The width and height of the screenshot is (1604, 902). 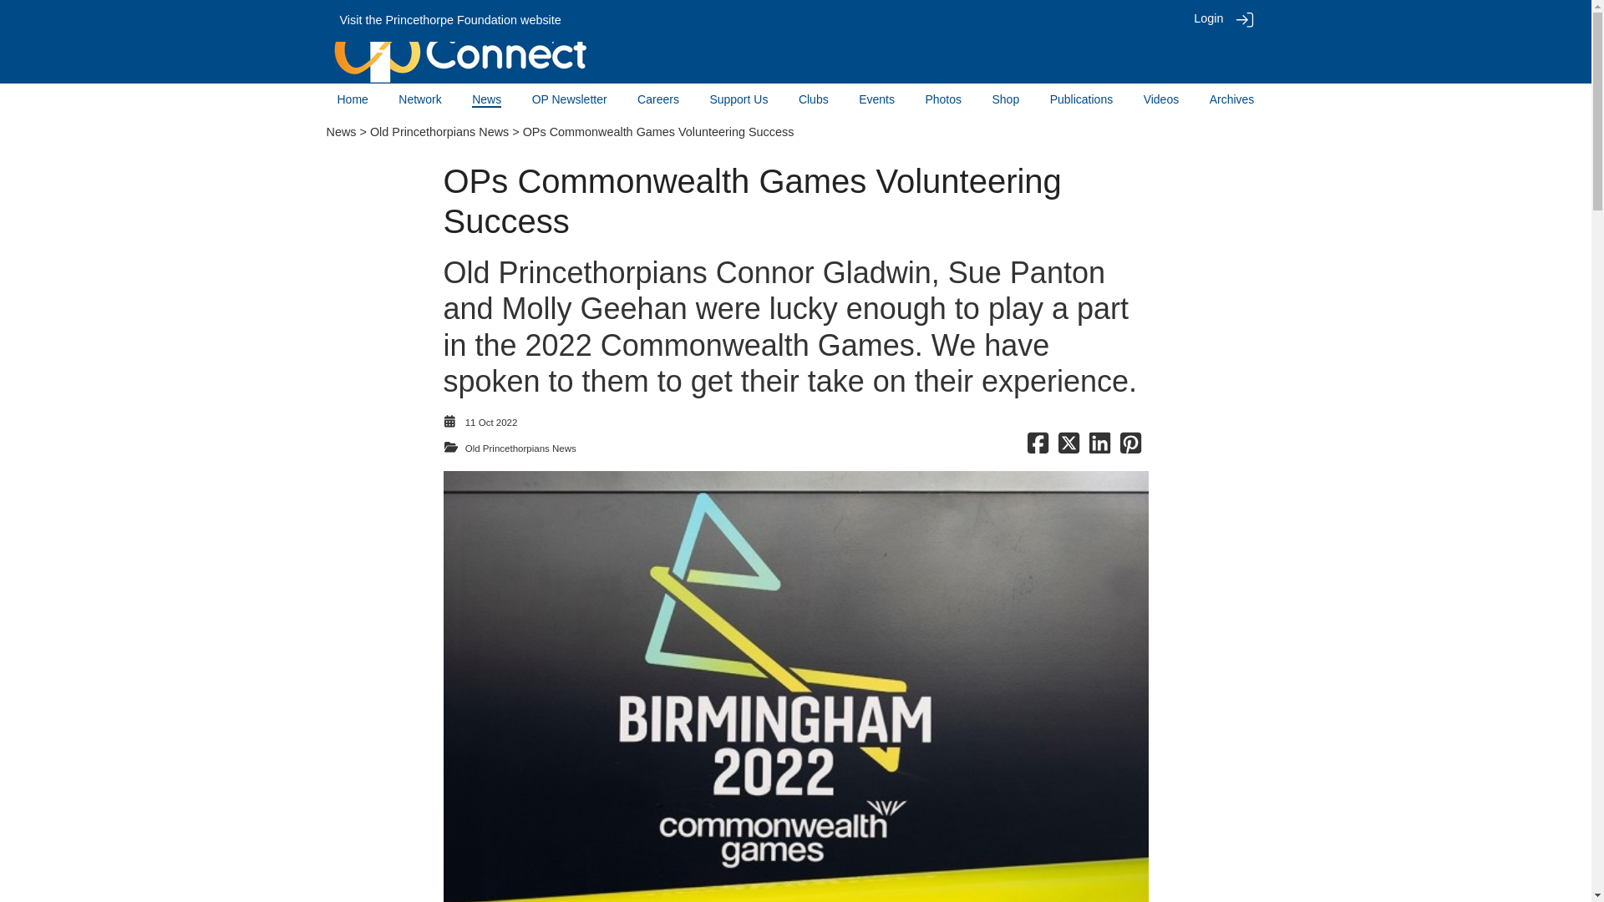 I want to click on Events, so click(x=876, y=99).